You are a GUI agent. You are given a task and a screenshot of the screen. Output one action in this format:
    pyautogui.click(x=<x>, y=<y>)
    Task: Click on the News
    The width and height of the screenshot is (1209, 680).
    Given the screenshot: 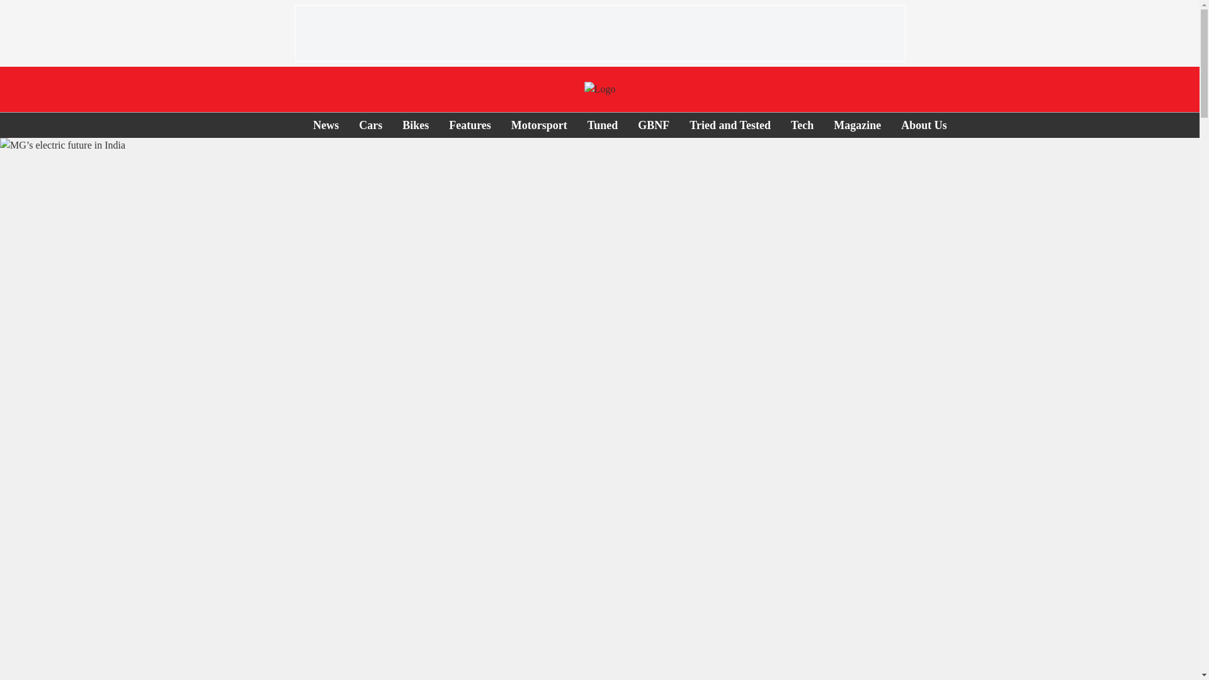 What is the action you would take?
    pyautogui.click(x=326, y=125)
    